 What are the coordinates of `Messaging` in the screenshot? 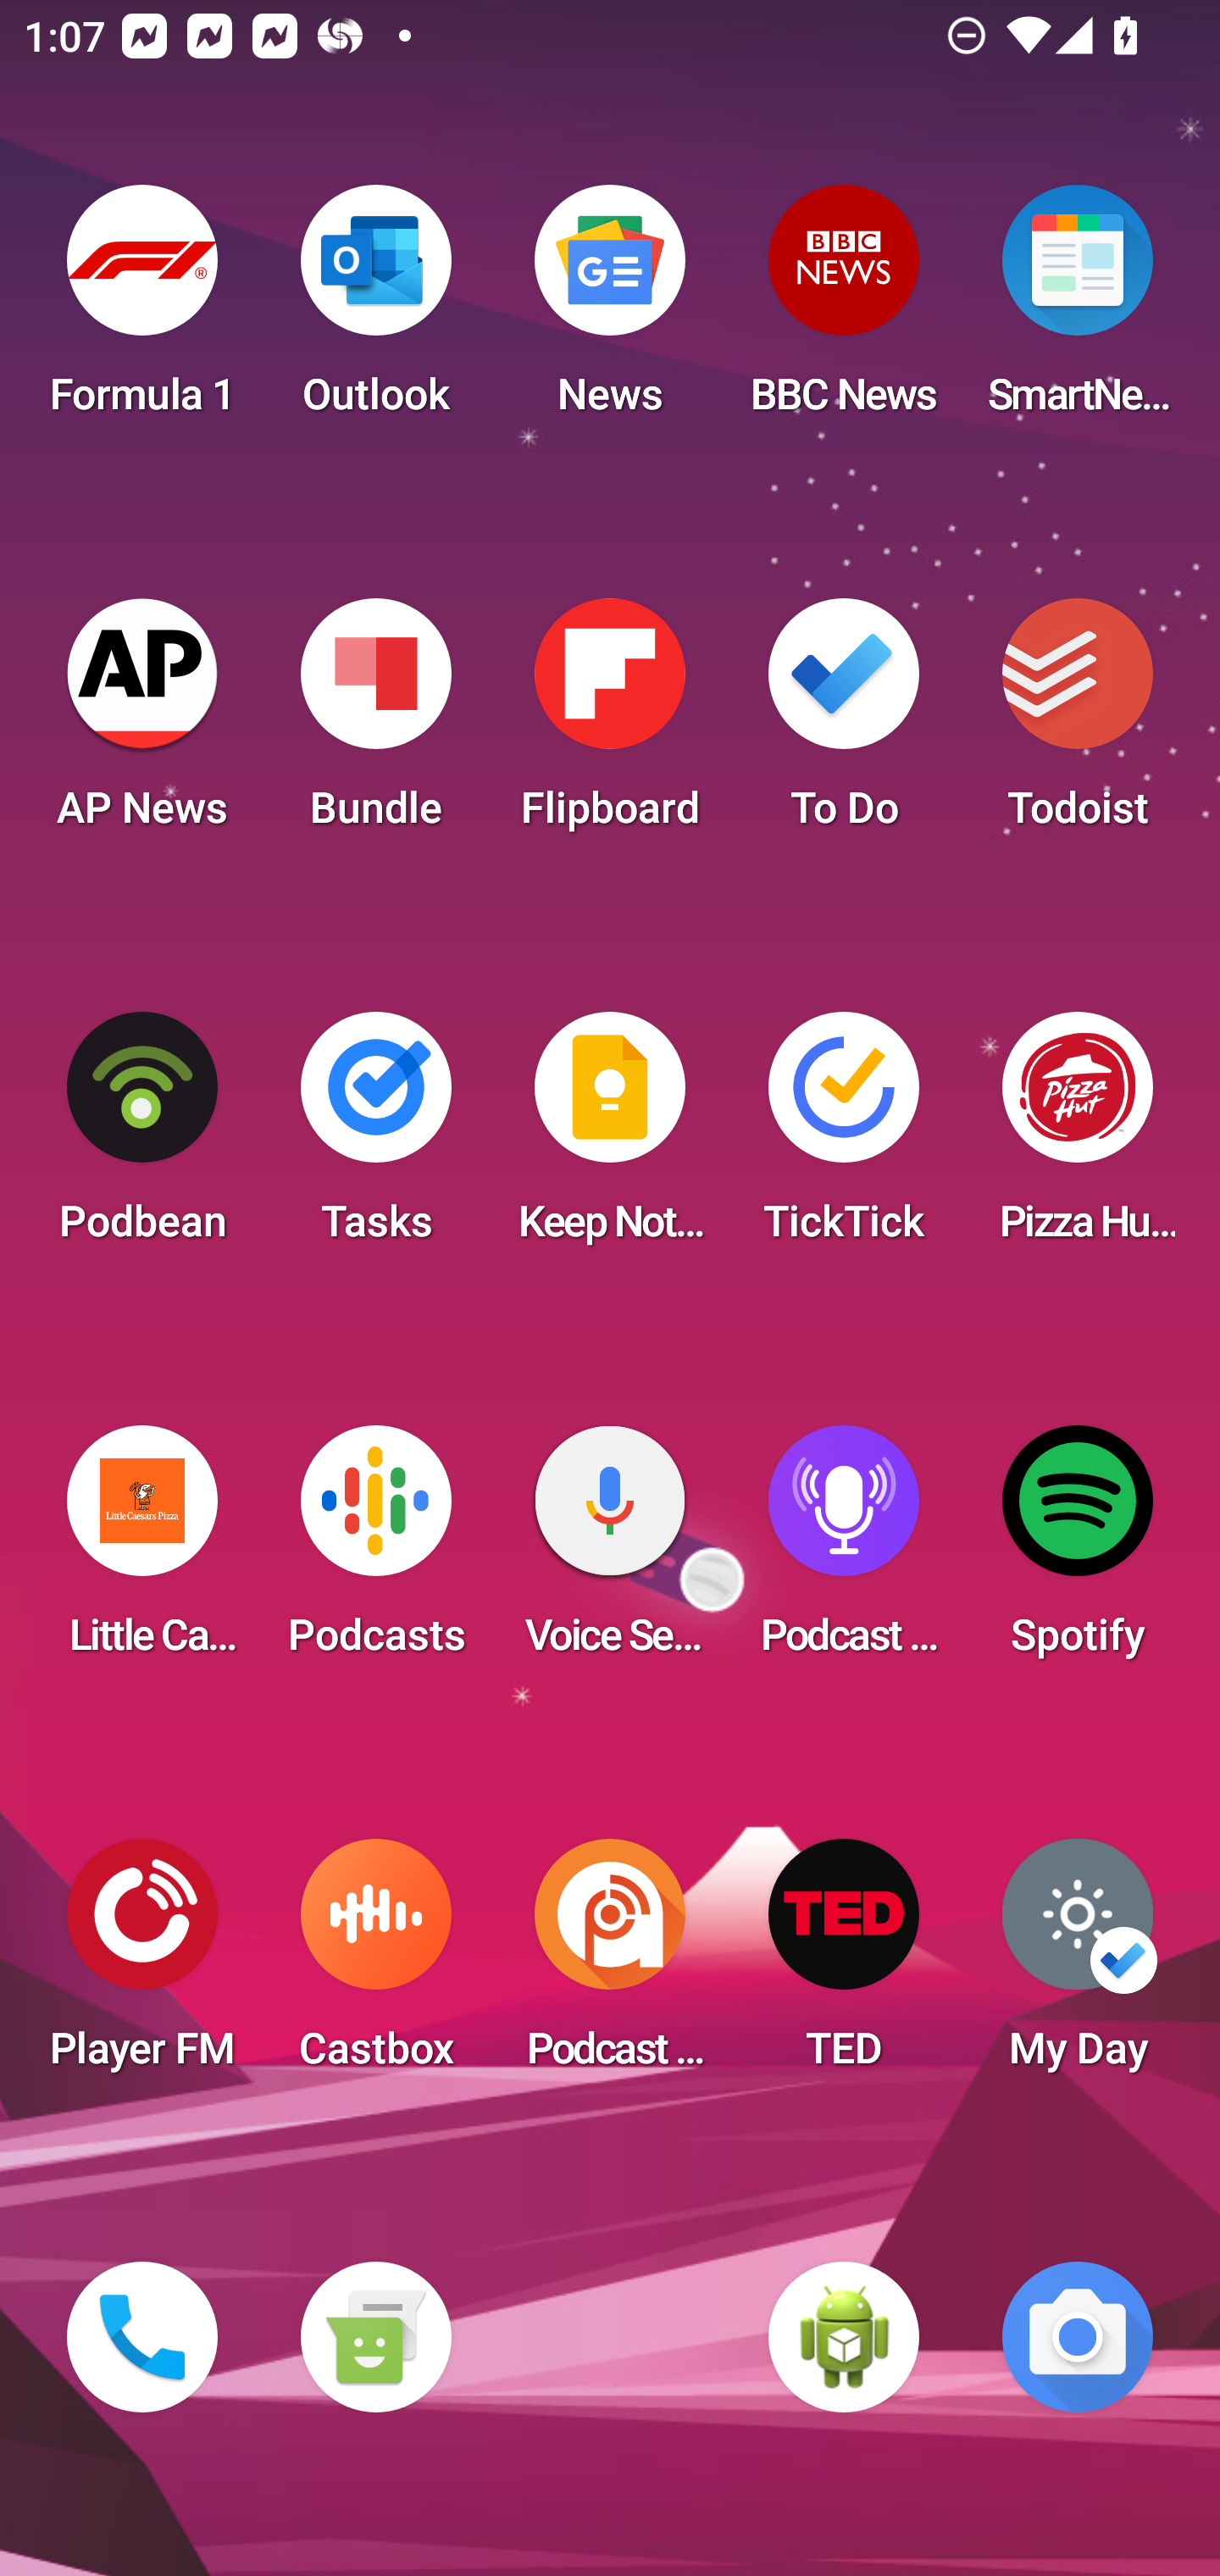 It's located at (375, 2337).